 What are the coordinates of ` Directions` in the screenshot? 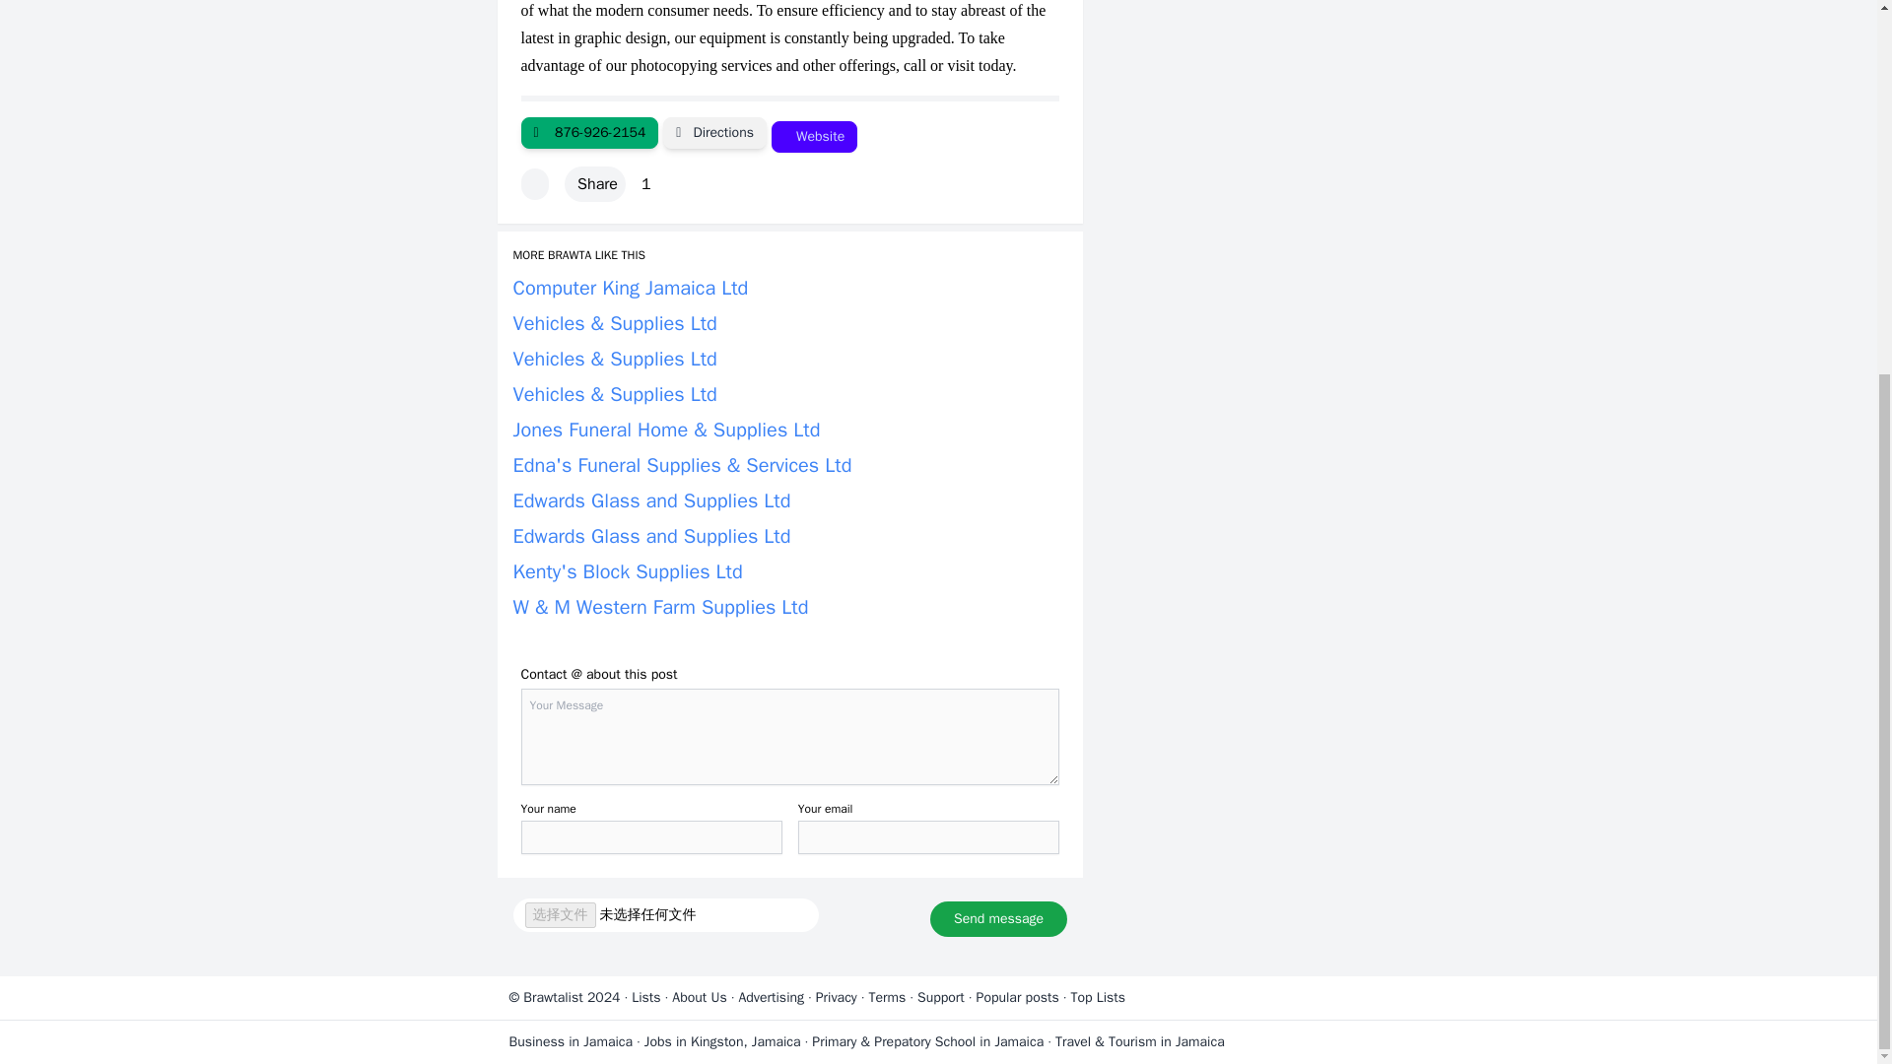 It's located at (714, 132).